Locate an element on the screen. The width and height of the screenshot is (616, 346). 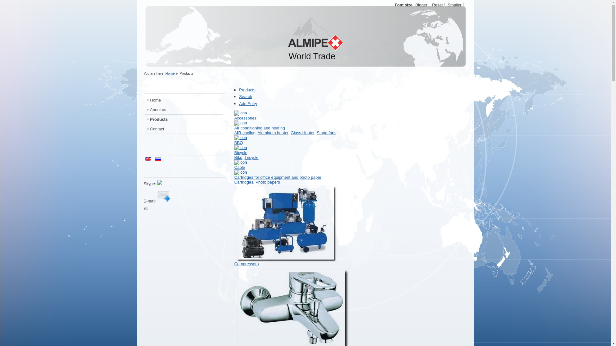
Accessories is located at coordinates (245, 118).